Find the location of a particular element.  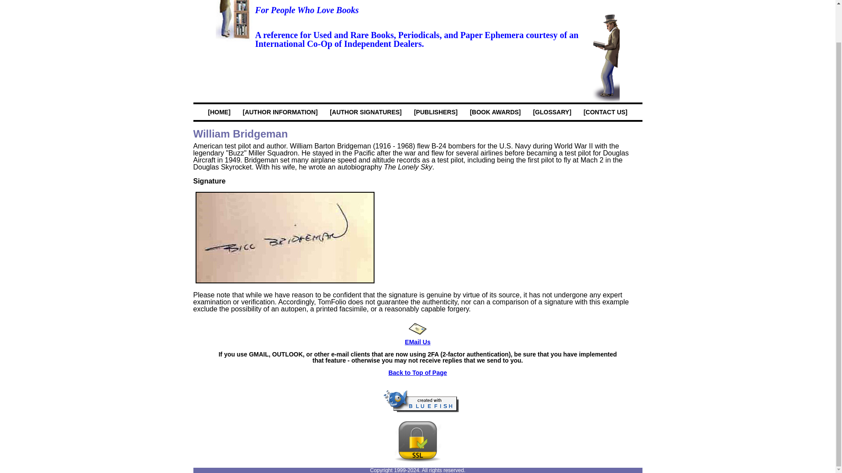

Glossary is located at coordinates (552, 112).